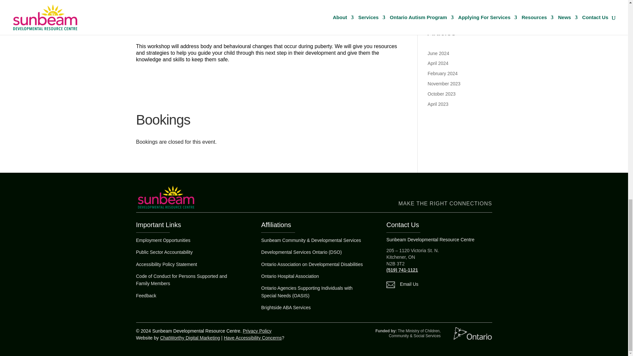  Describe the element at coordinates (257, 331) in the screenshot. I see `Privacy Policy at SDRC` at that location.